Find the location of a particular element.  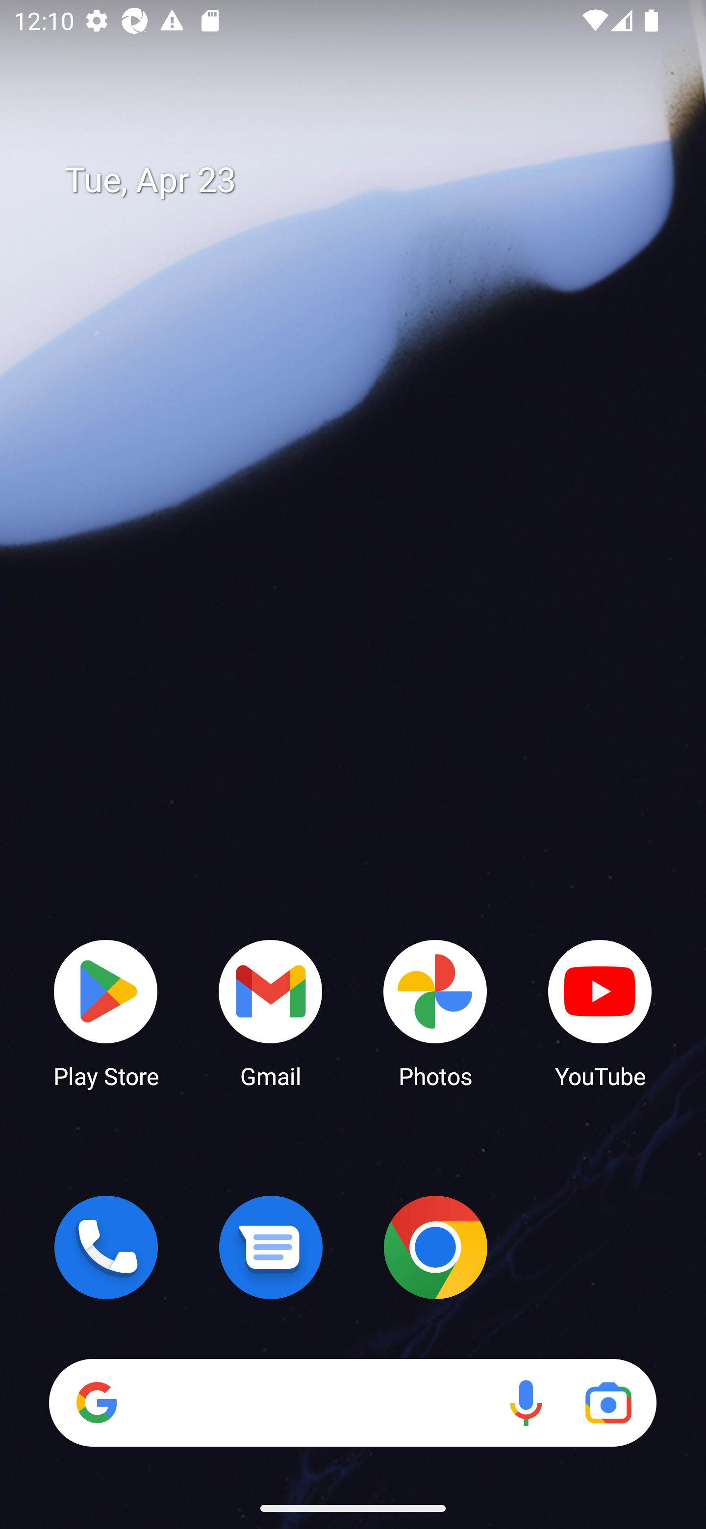

Search Voice search Google Lens is located at coordinates (353, 1403).